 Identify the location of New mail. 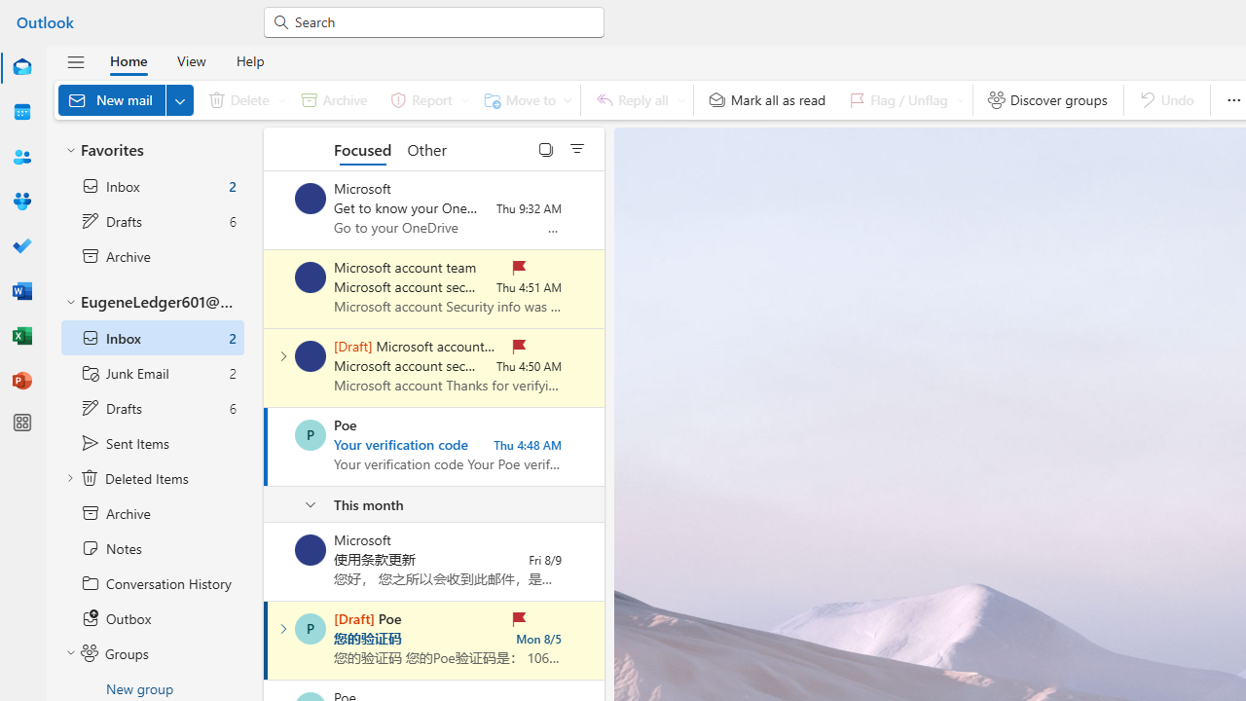
(126, 99).